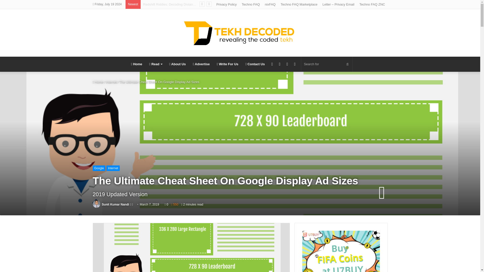  Describe the element at coordinates (251, 4) in the screenshot. I see `Techno FAQ` at that location.